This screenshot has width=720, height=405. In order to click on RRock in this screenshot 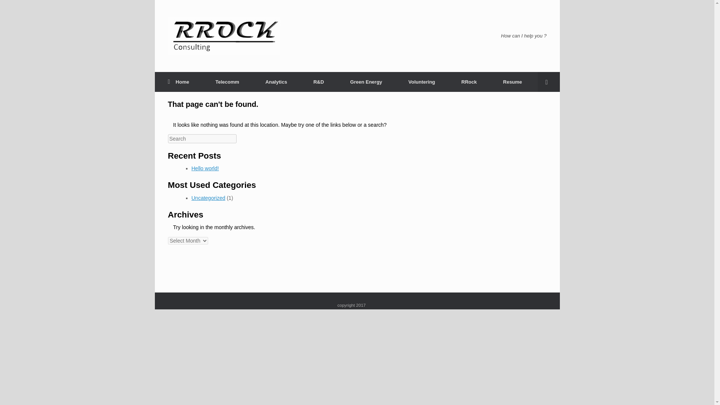, I will do `click(224, 36)`.